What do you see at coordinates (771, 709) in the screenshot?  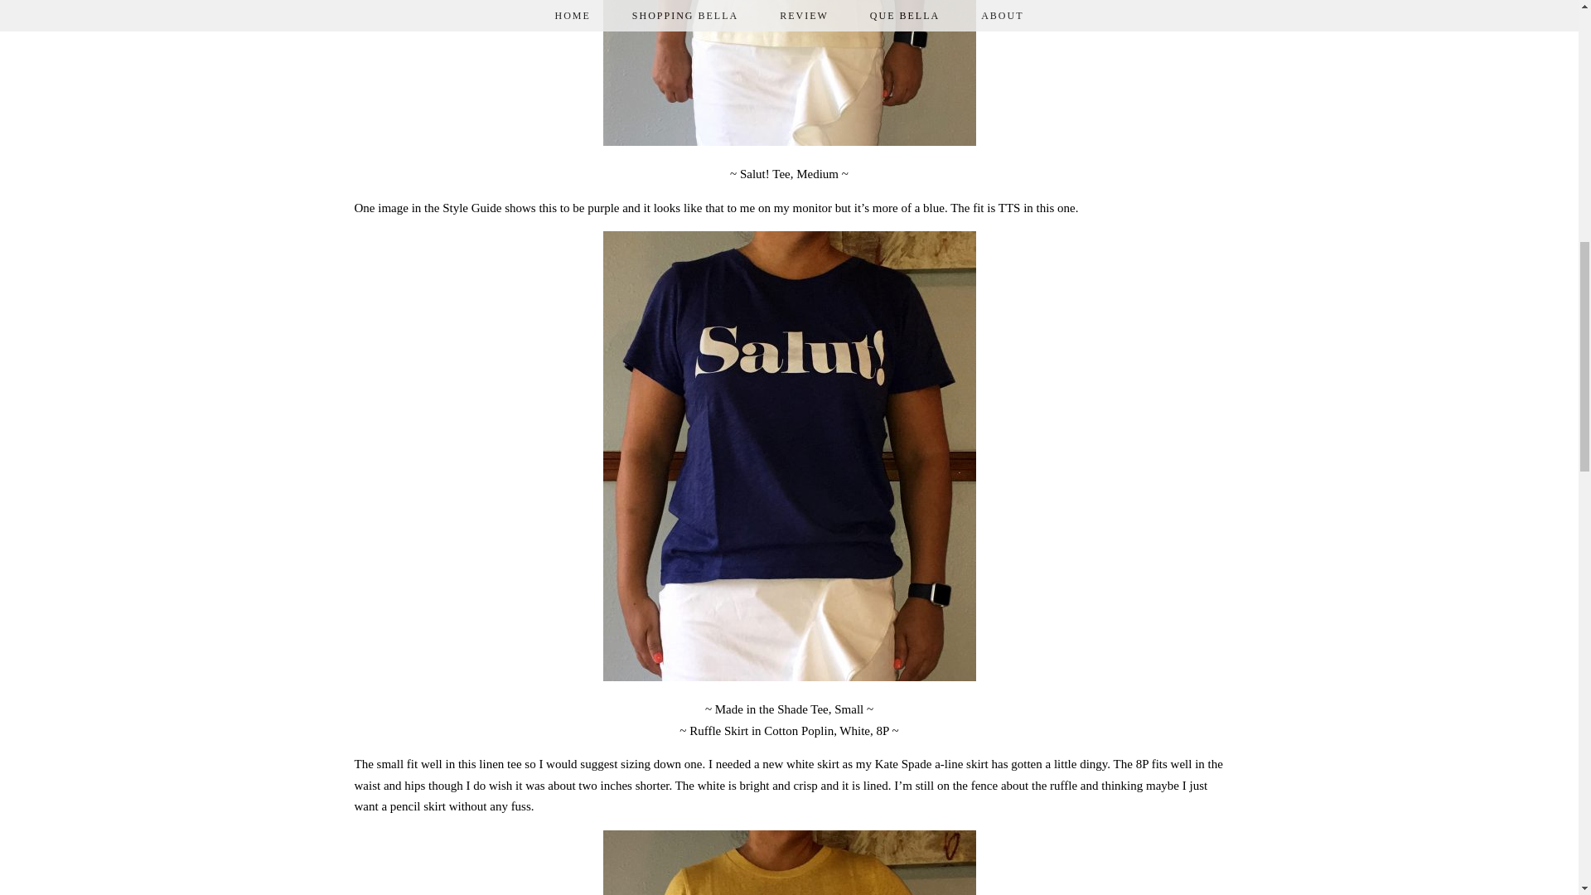 I see `Made in the Shade Tee` at bounding box center [771, 709].